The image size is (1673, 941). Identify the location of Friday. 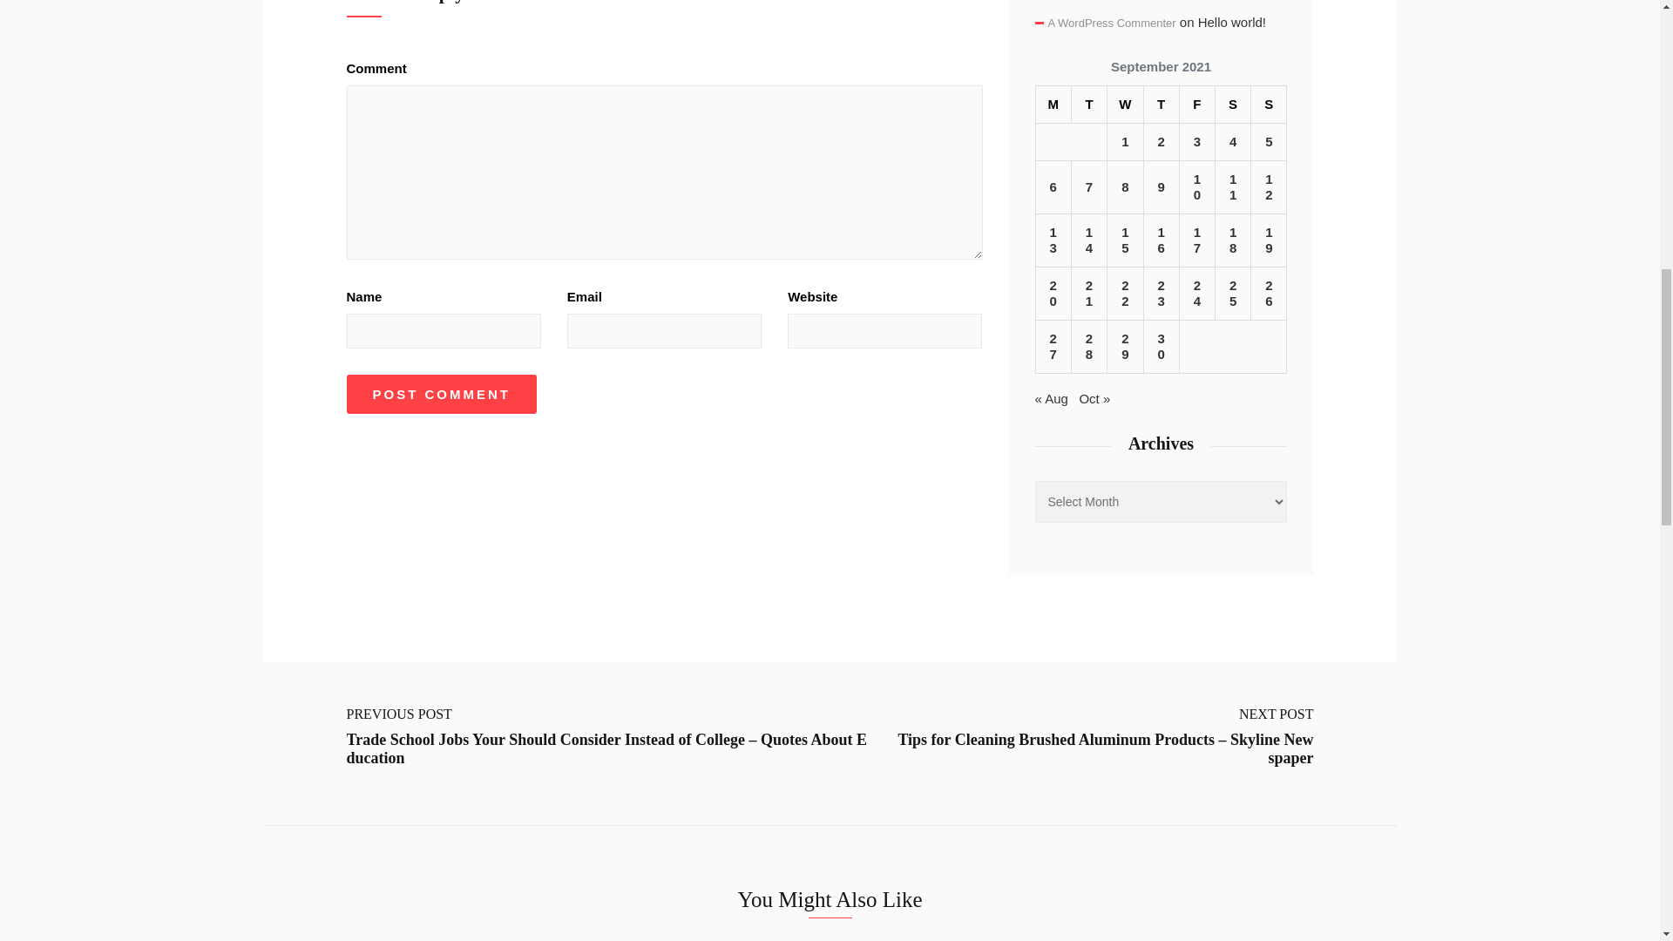
(1196, 105).